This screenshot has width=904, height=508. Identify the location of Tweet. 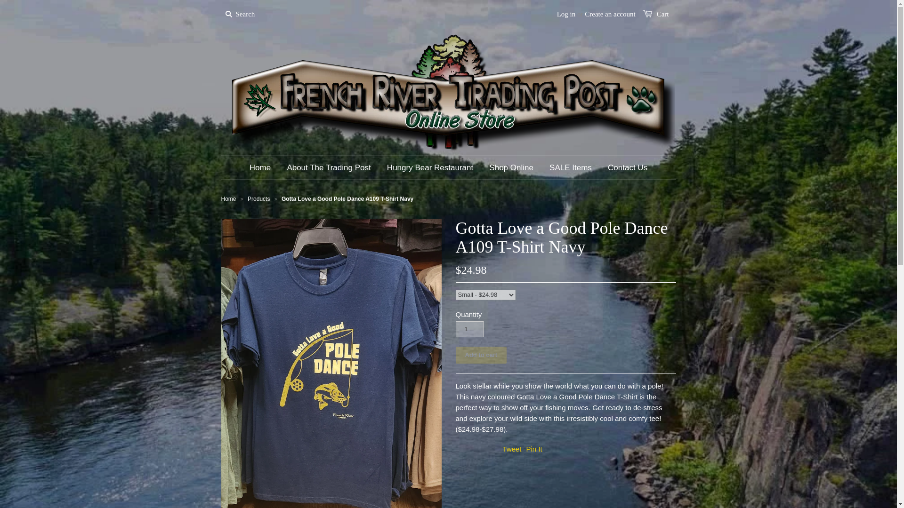
(512, 449).